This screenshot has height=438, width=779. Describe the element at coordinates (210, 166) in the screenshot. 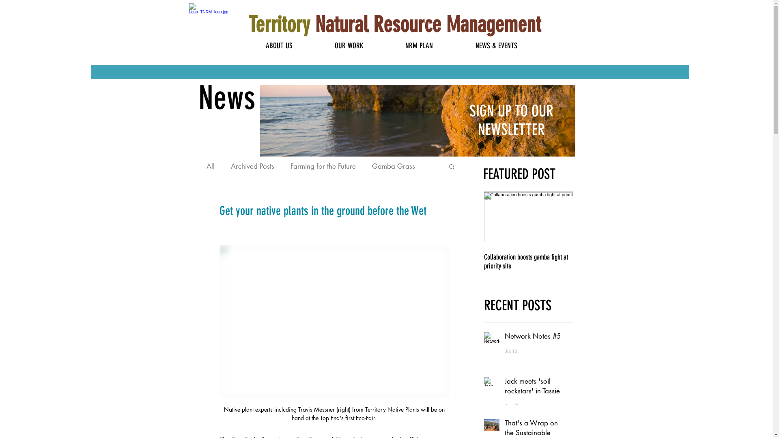

I see `All` at that location.